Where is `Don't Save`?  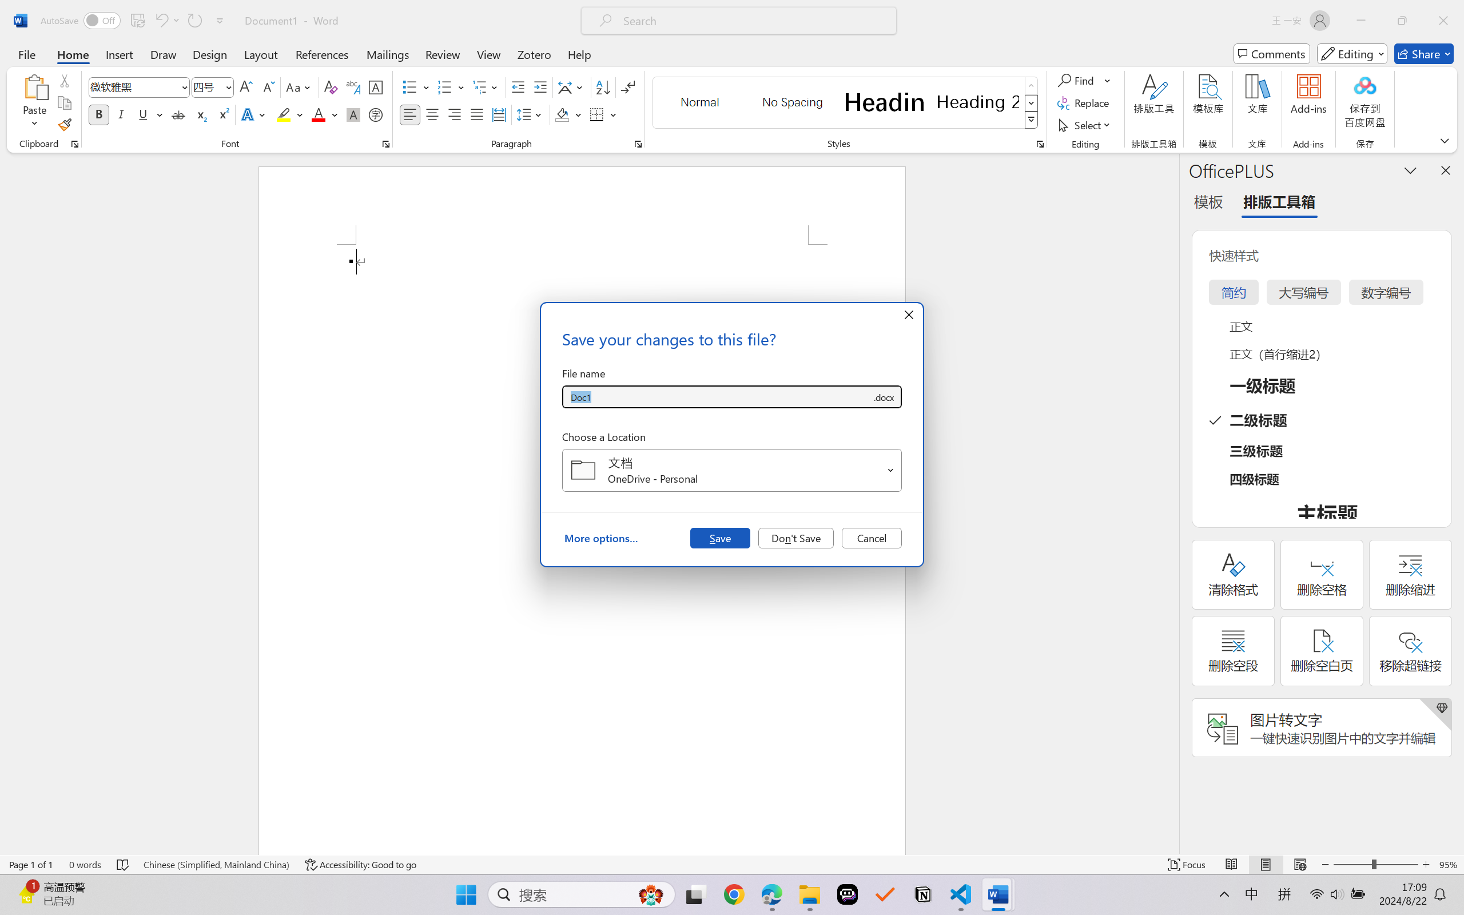
Don't Save is located at coordinates (796, 538).